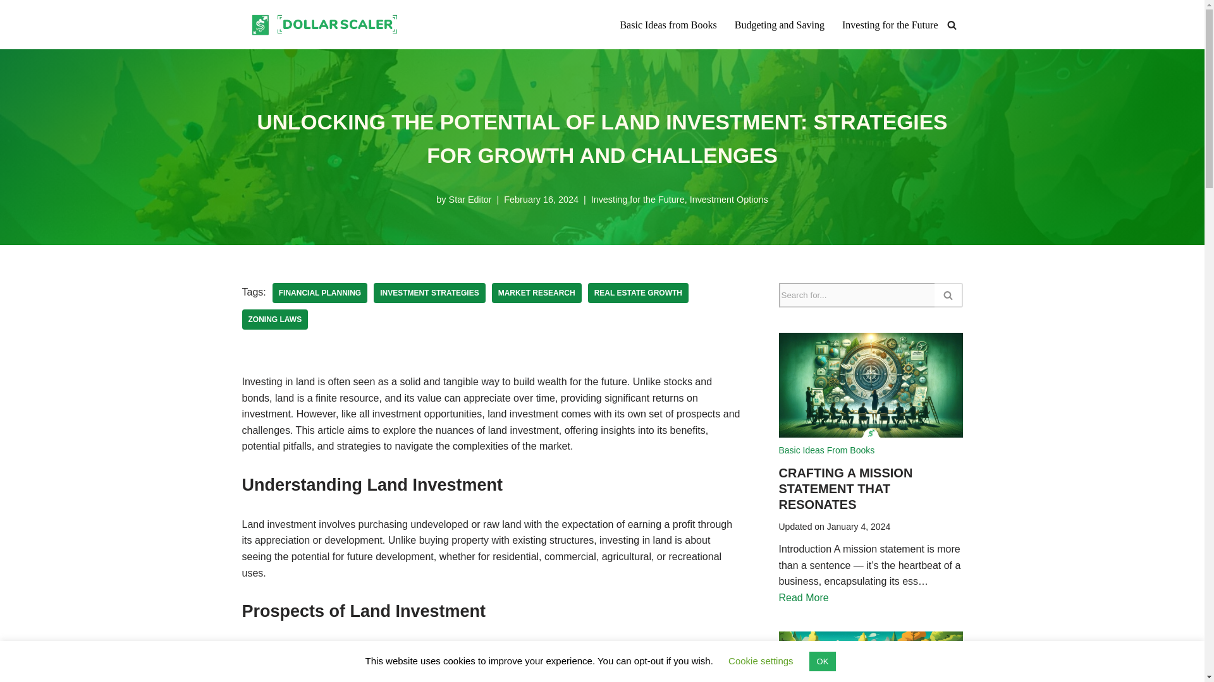 The height and width of the screenshot is (682, 1214). I want to click on REAL ESTATE GROWTH, so click(637, 293).